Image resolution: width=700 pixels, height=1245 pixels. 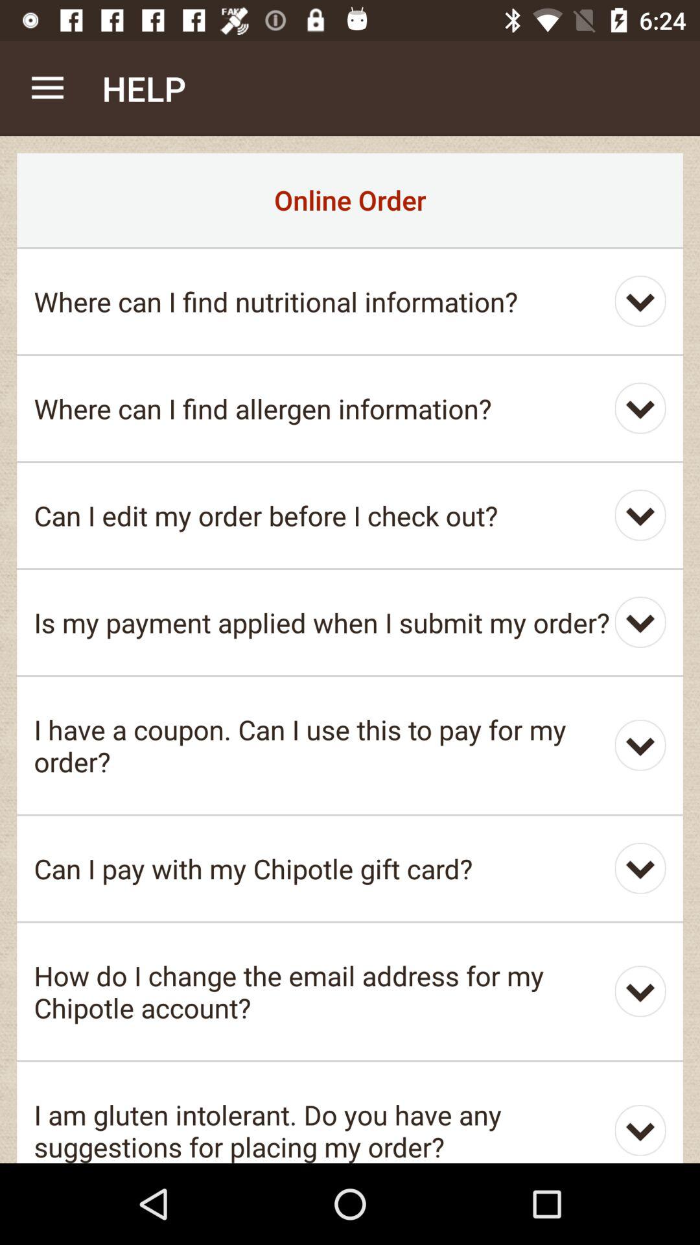 What do you see at coordinates (47, 88) in the screenshot?
I see `turn off item to the left of the help app` at bounding box center [47, 88].